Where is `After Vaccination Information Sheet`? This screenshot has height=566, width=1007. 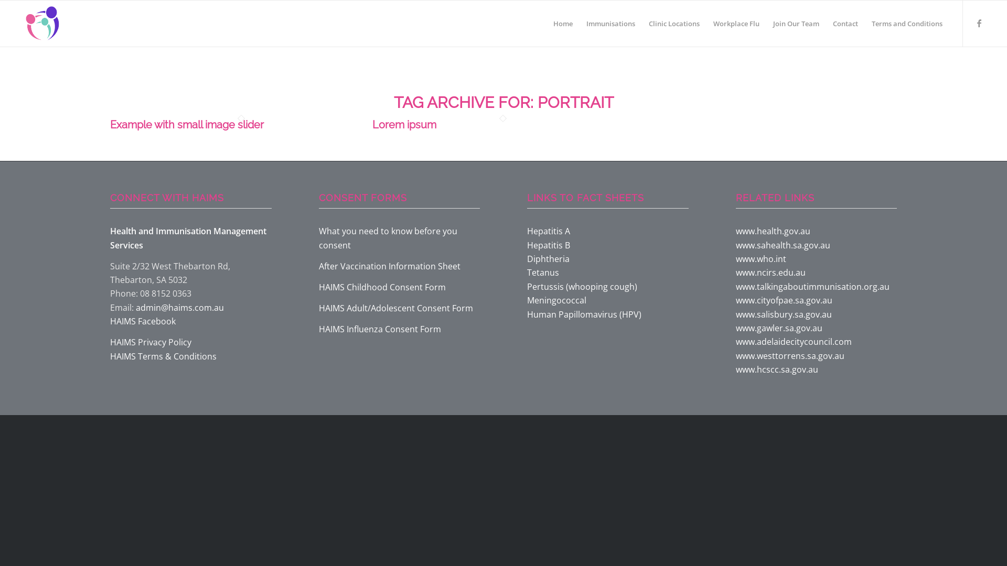 After Vaccination Information Sheet is located at coordinates (390, 266).